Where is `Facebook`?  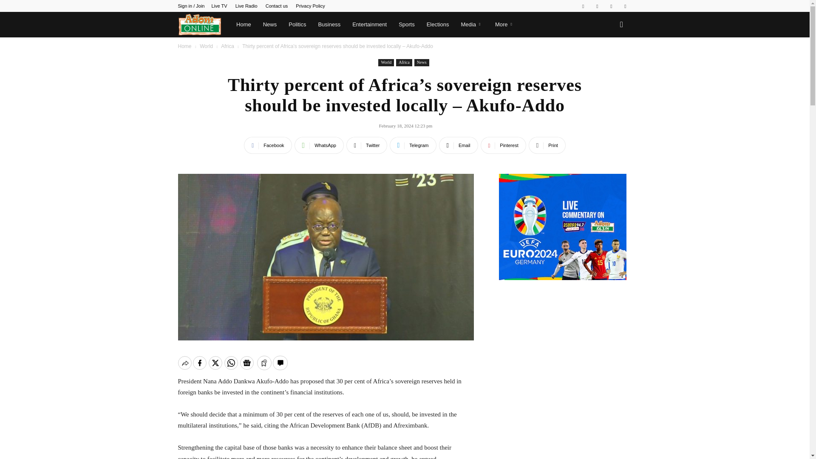 Facebook is located at coordinates (583, 6).